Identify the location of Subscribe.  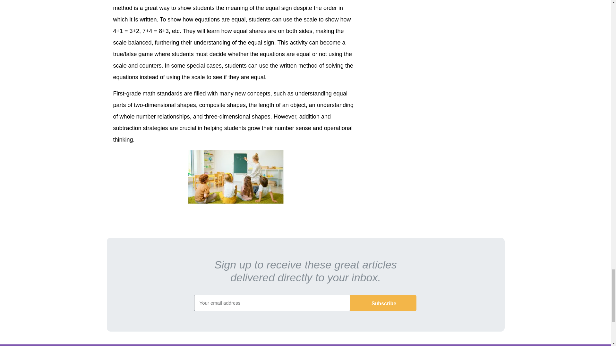
(383, 303).